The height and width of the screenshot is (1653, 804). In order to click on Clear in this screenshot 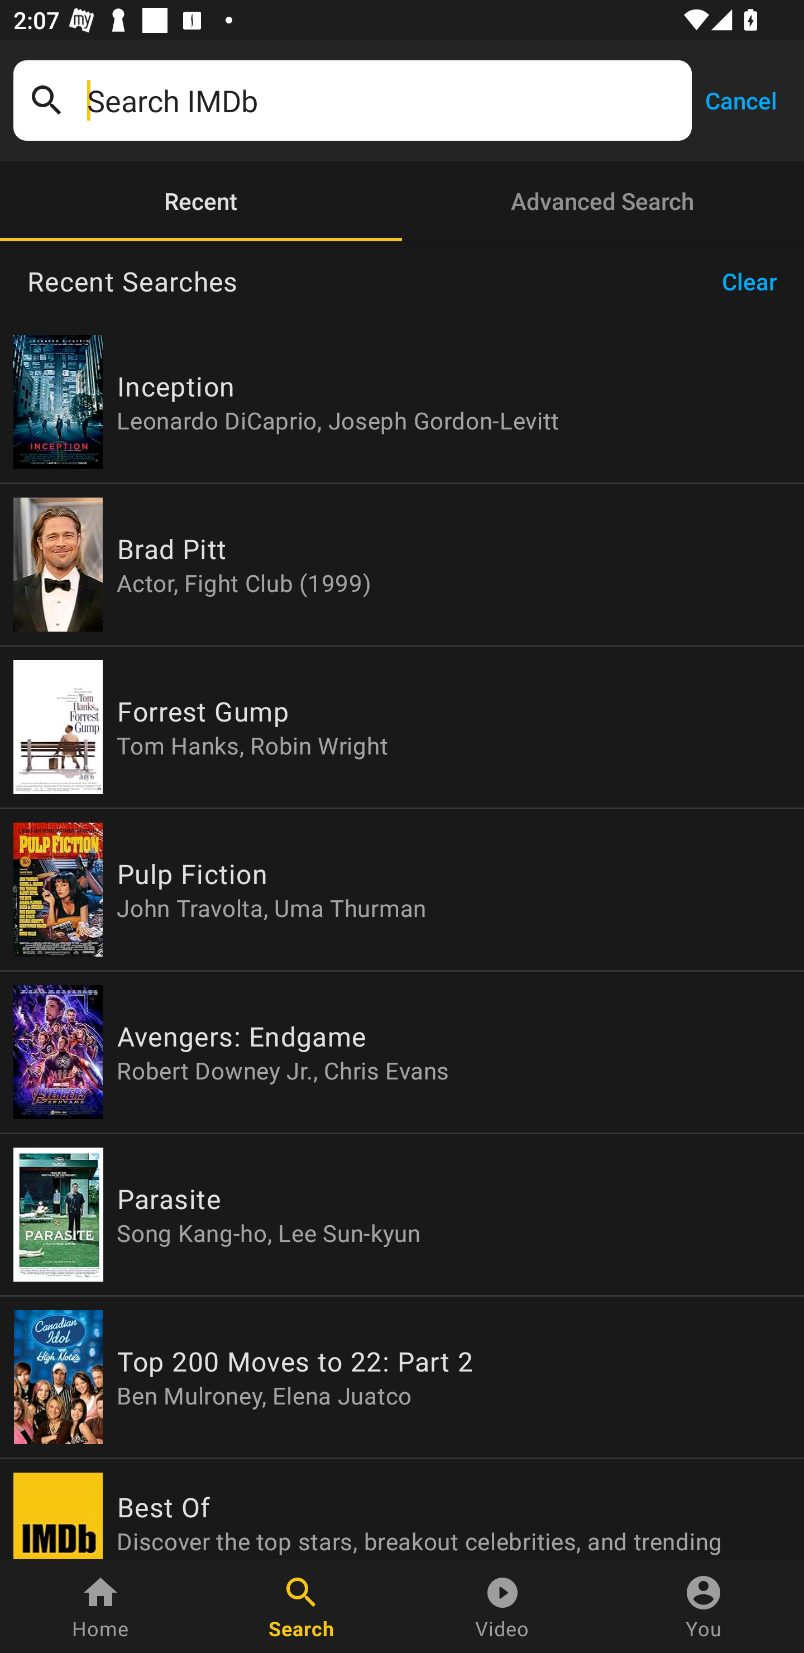, I will do `click(756, 281)`.